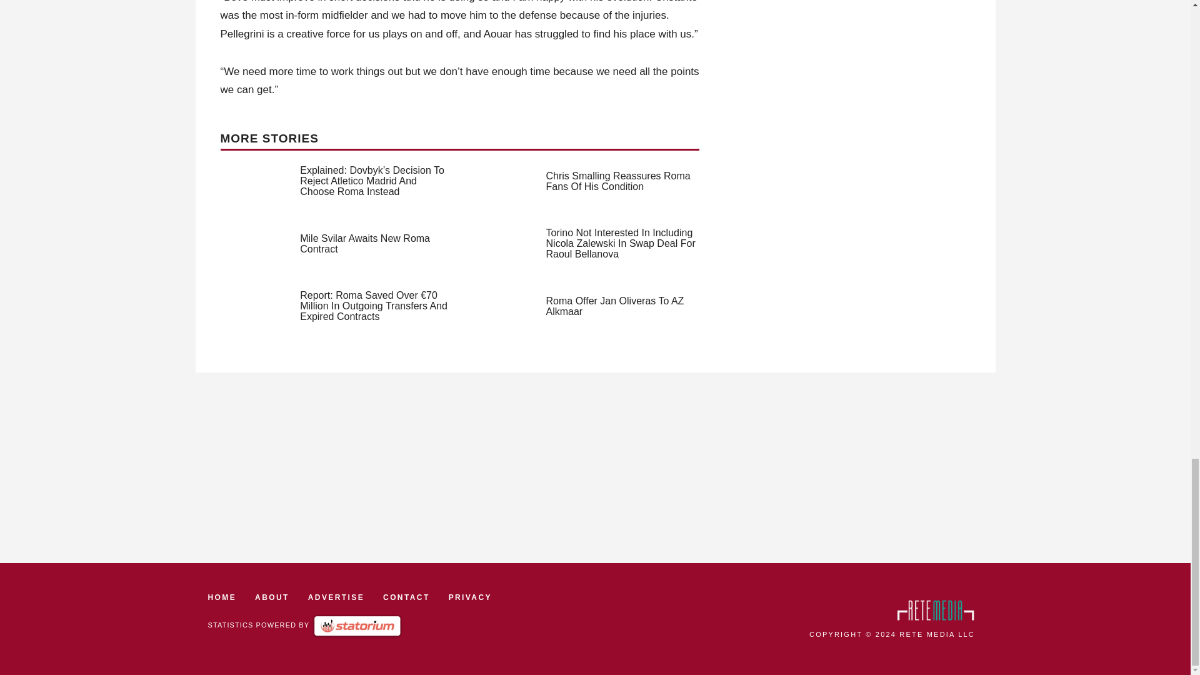 This screenshot has width=1200, height=675. What do you see at coordinates (615, 306) in the screenshot?
I see `Roma Offer Jan Oliveras To AZ Alkmaar` at bounding box center [615, 306].